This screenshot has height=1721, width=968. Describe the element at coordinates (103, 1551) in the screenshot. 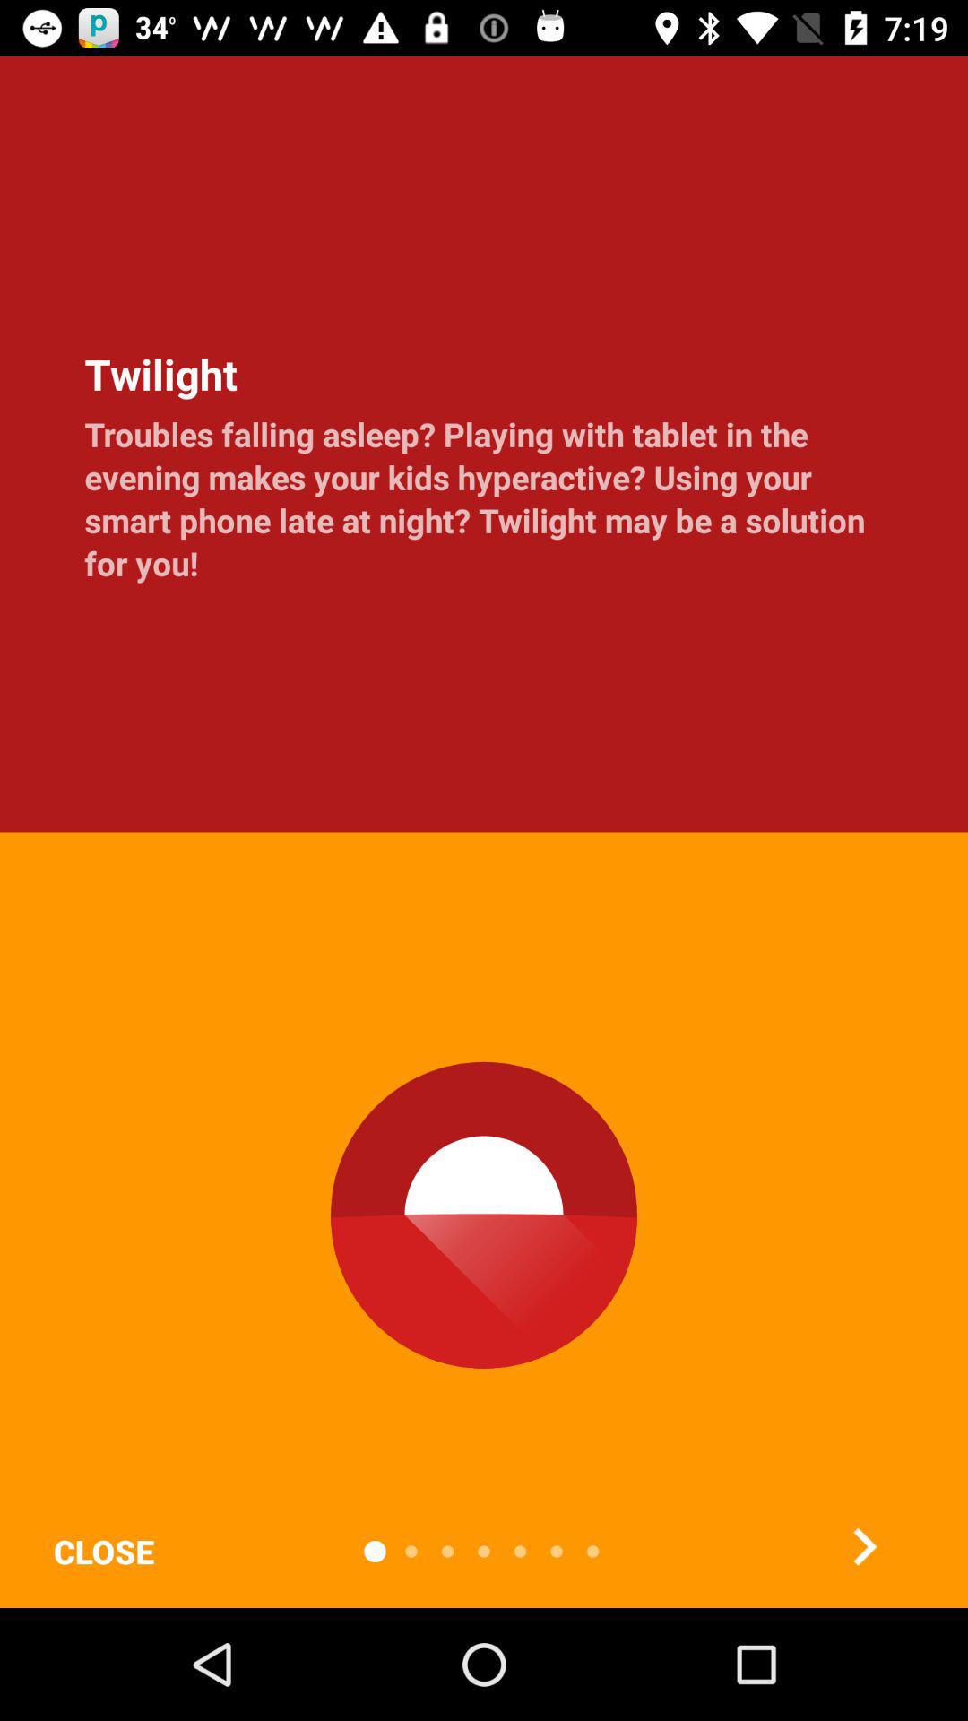

I see `choose the close at the bottom left corner` at that location.